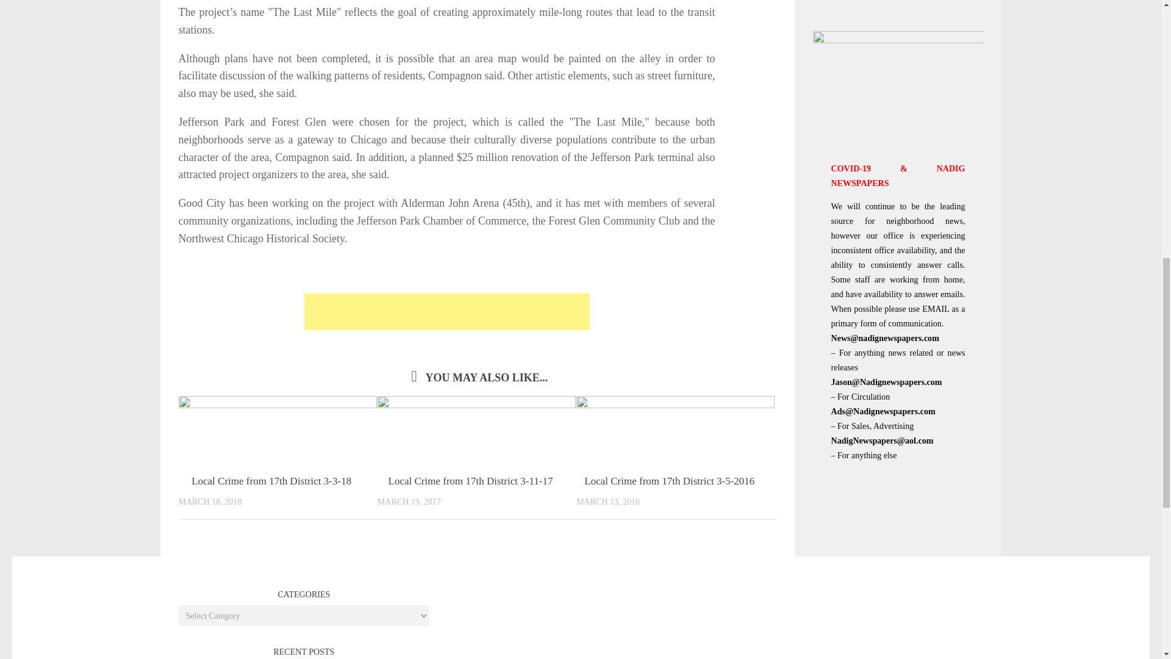 This screenshot has width=1171, height=659. Describe the element at coordinates (471, 481) in the screenshot. I see `Local Crime from 17th District 3-11-17` at that location.